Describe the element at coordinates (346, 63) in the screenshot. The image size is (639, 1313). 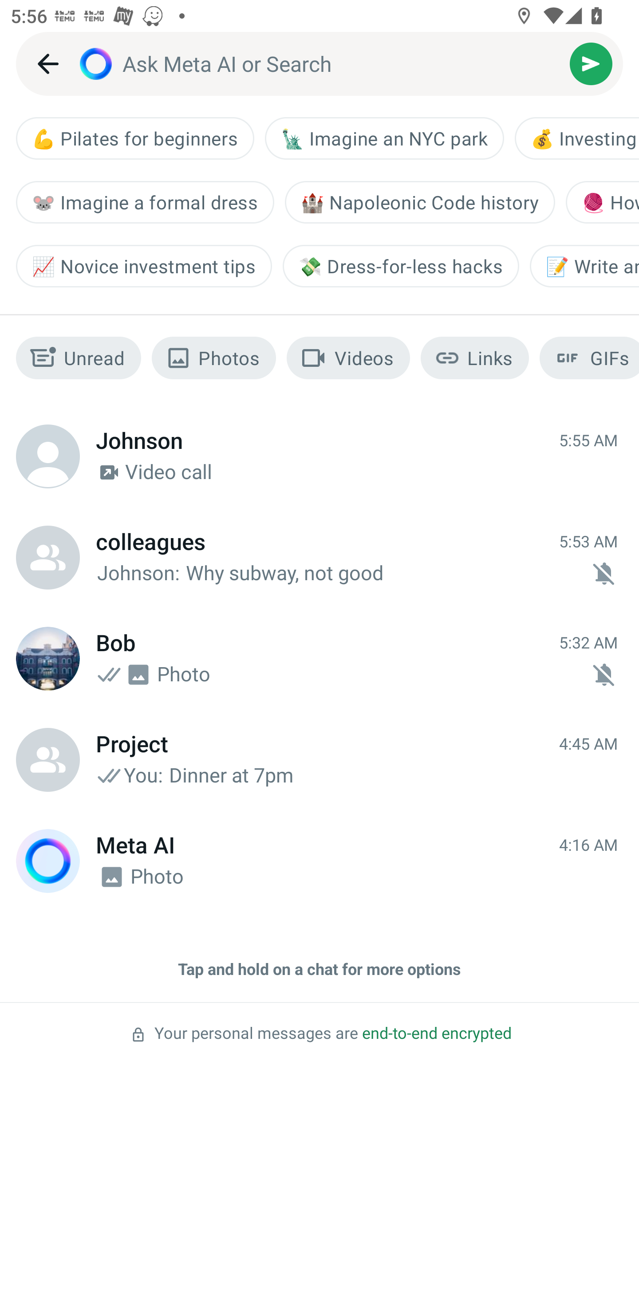
I see `Ask Meta AI or Search` at that location.